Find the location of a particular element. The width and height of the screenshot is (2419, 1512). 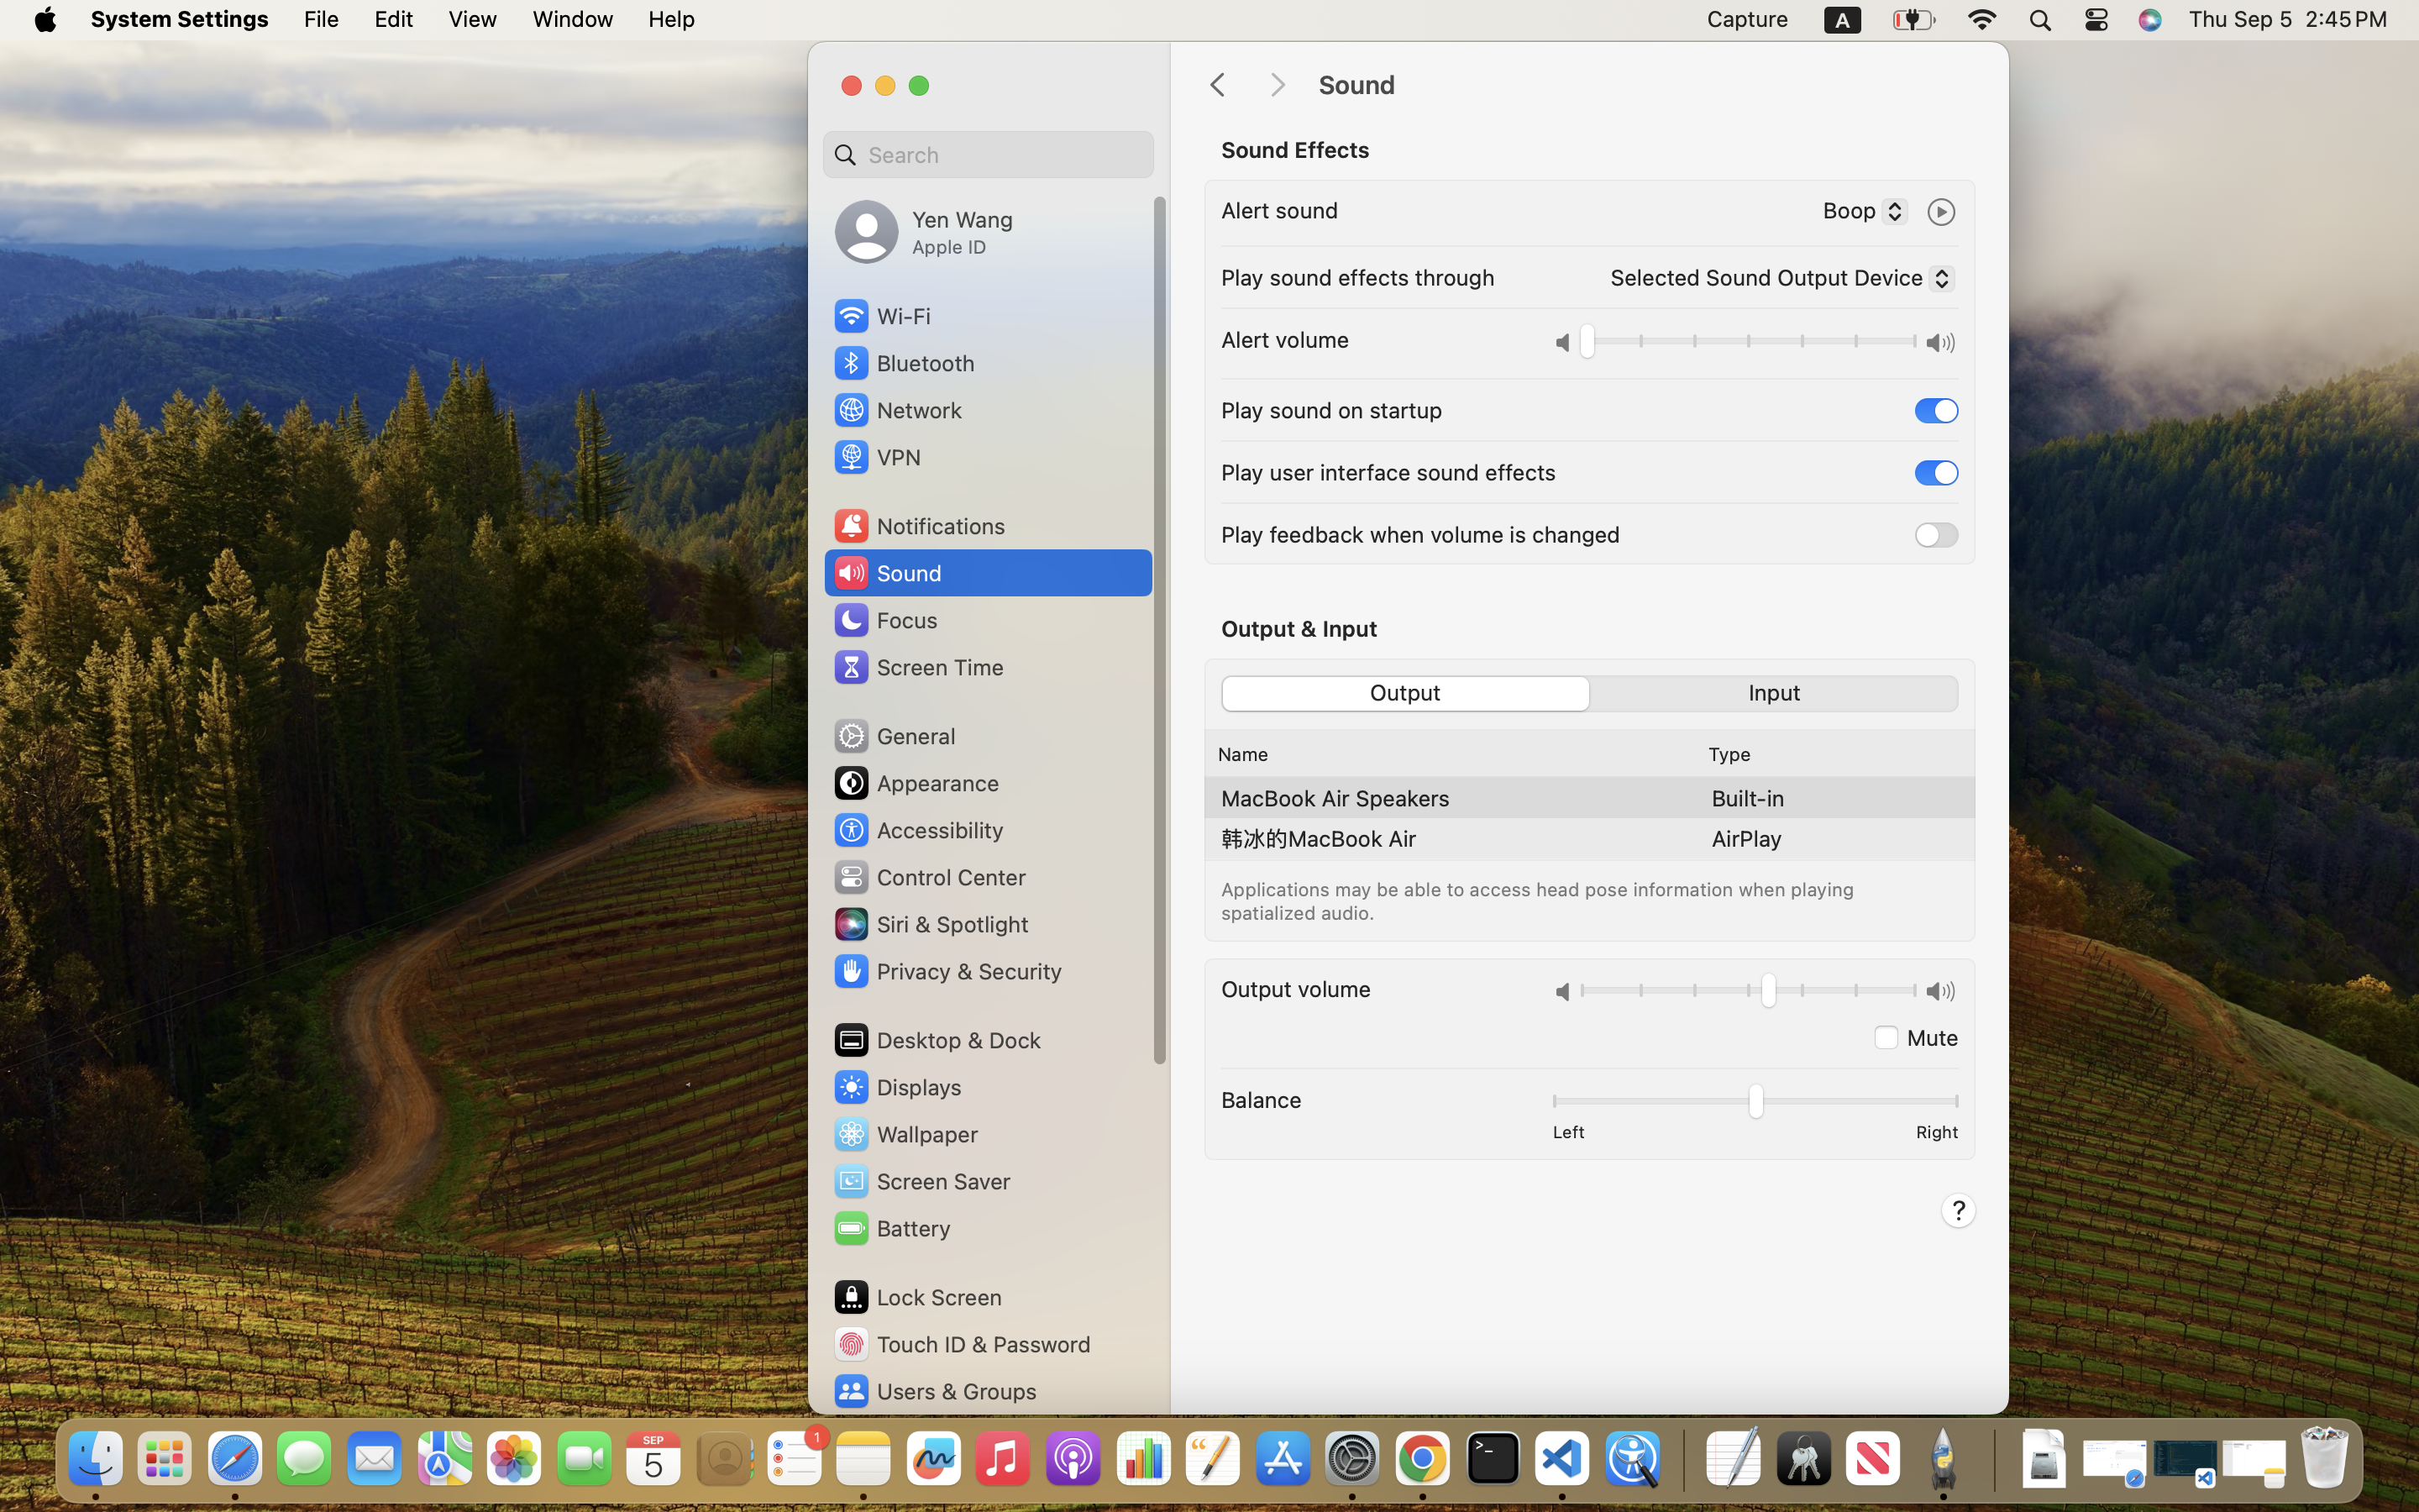

General is located at coordinates (894, 736).